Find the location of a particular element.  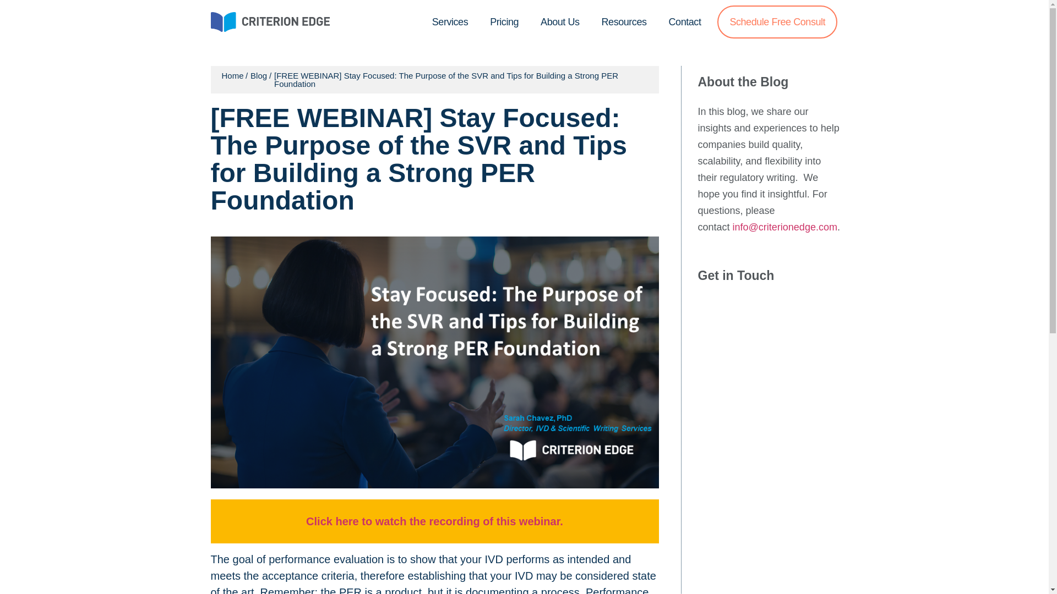

Services is located at coordinates (449, 22).